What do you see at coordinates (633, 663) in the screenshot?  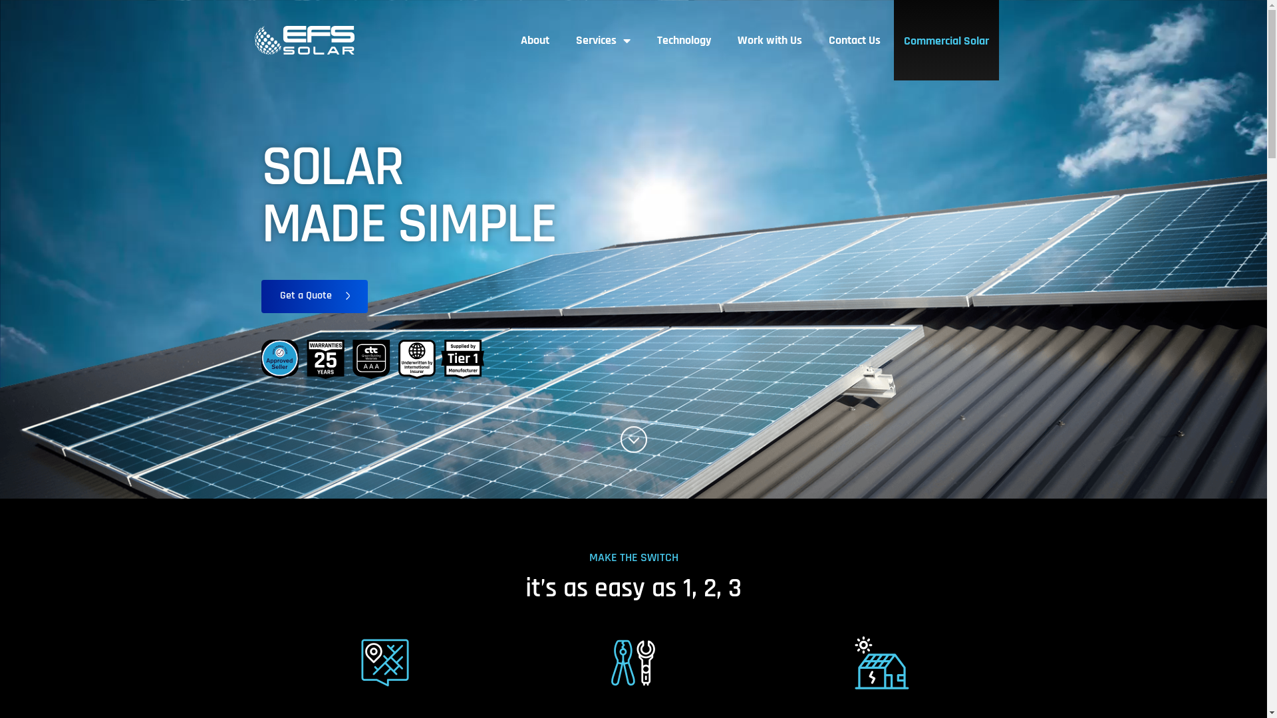 I see `Asset 29 - EFS Solar - EFS Solar` at bounding box center [633, 663].